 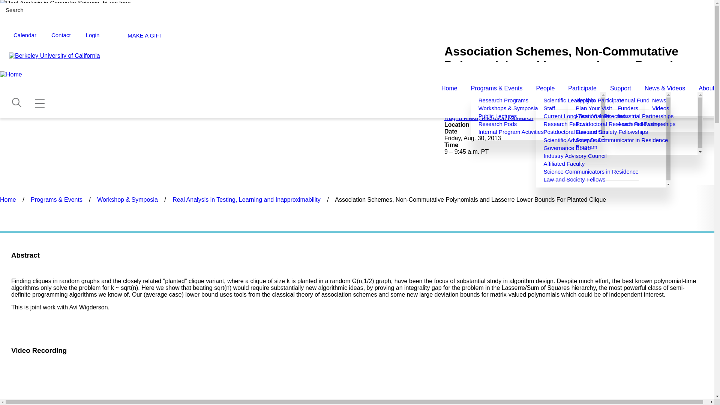 I want to click on Search, so click(x=706, y=10).